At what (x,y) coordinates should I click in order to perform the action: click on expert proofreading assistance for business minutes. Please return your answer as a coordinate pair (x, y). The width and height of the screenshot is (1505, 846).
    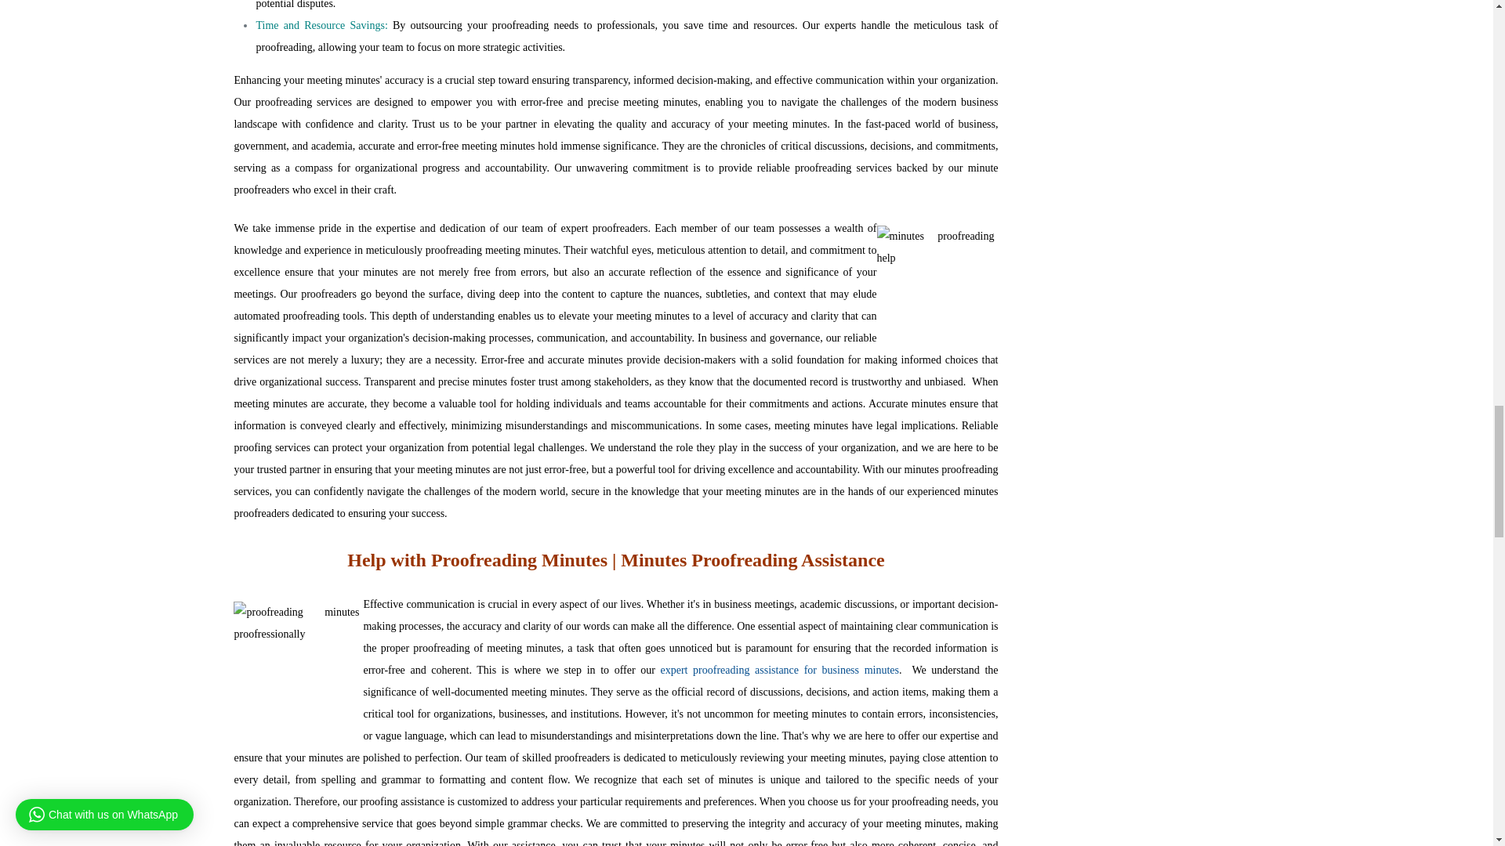
    Looking at the image, I should click on (779, 669).